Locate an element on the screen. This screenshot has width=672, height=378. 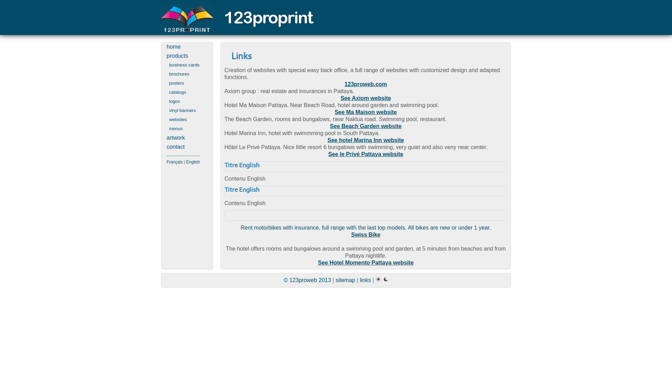
See Beach Garden website is located at coordinates (366, 129).